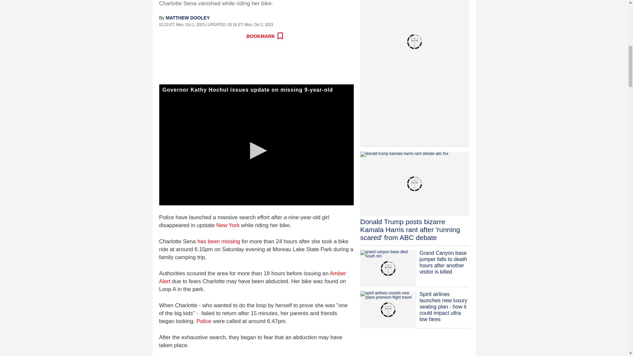  I want to click on Share on Reddit, so click(194, 36).